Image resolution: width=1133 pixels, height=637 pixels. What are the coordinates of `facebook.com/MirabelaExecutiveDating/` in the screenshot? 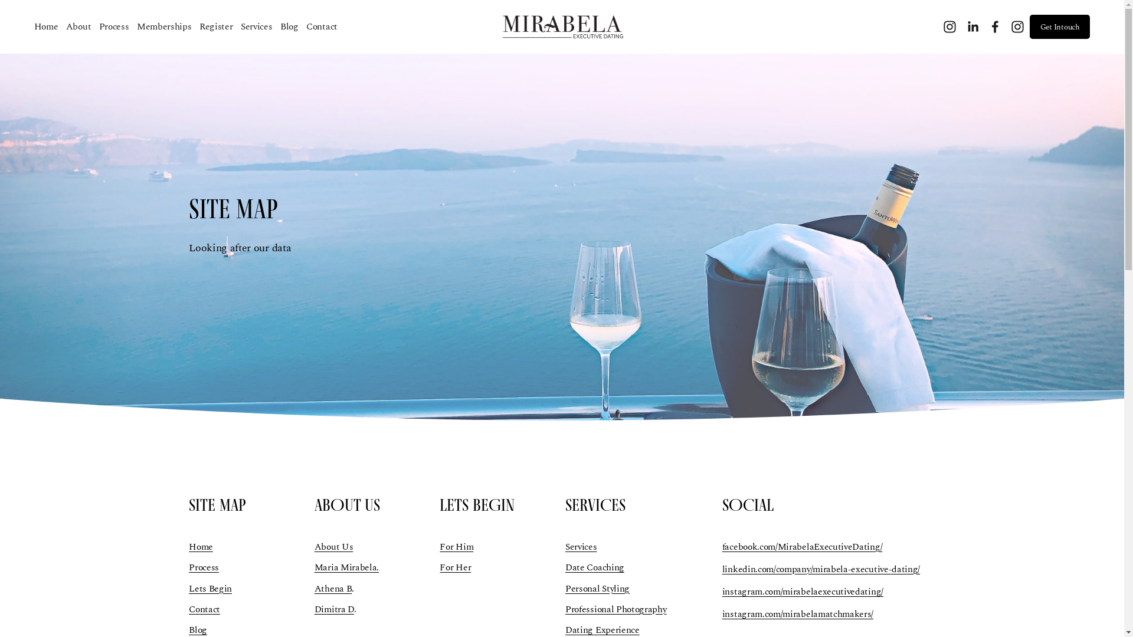 It's located at (803, 547).